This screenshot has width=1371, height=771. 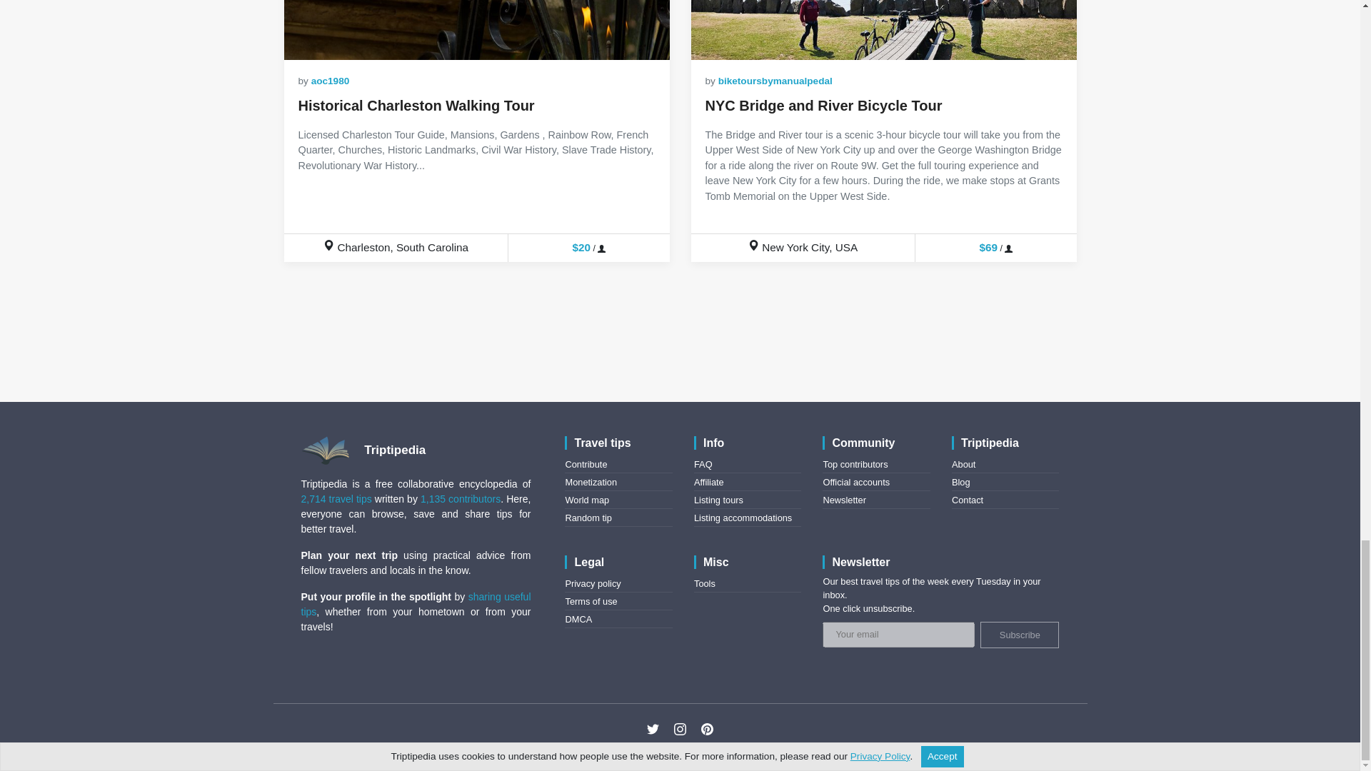 I want to click on sharing useful tips, so click(x=416, y=604).